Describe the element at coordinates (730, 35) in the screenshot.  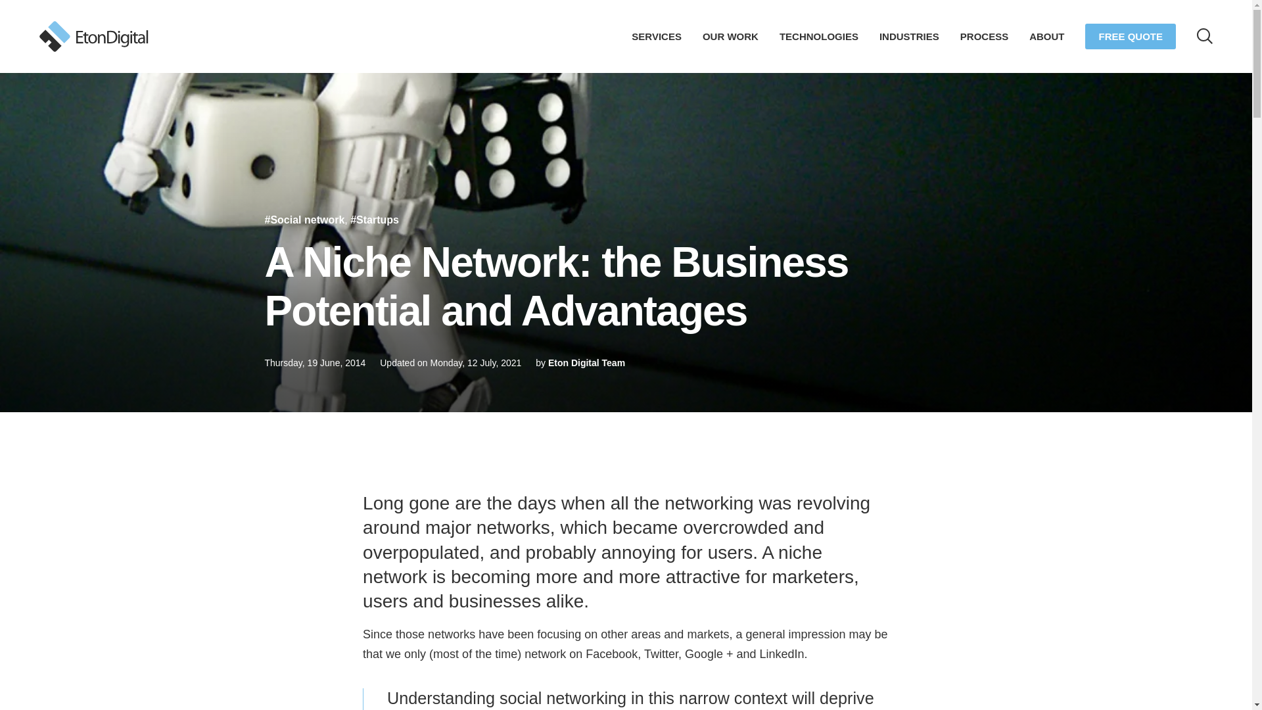
I see `OUR WORK` at that location.